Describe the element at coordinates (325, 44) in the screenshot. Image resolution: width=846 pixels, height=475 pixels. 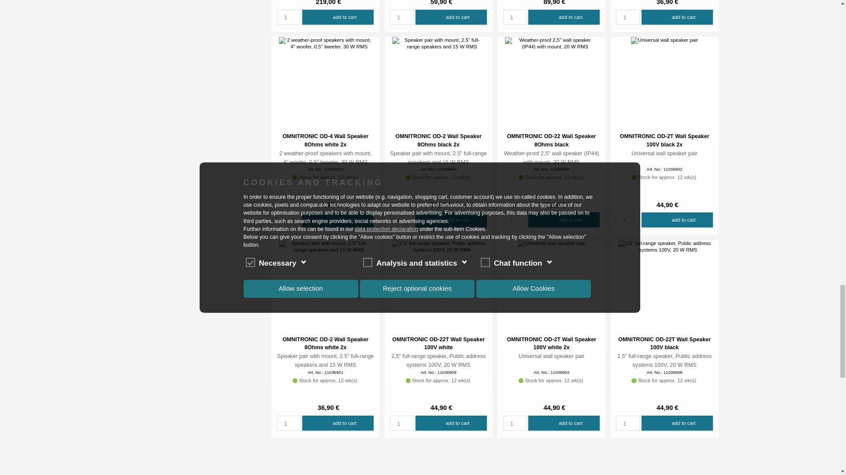
I see `OMNITRONIC OD-4 Wall Speaker 8Ohms white 2x` at that location.